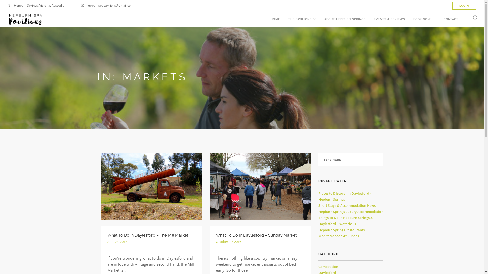 This screenshot has height=274, width=488. I want to click on ABOUT HEPBURN SPRINGS, so click(345, 19).